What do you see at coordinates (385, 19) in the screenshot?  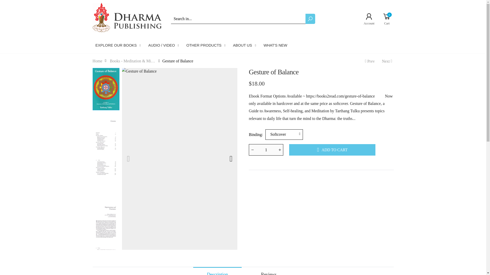 I see `EXPLORE OUR BOOKS` at bounding box center [385, 19].